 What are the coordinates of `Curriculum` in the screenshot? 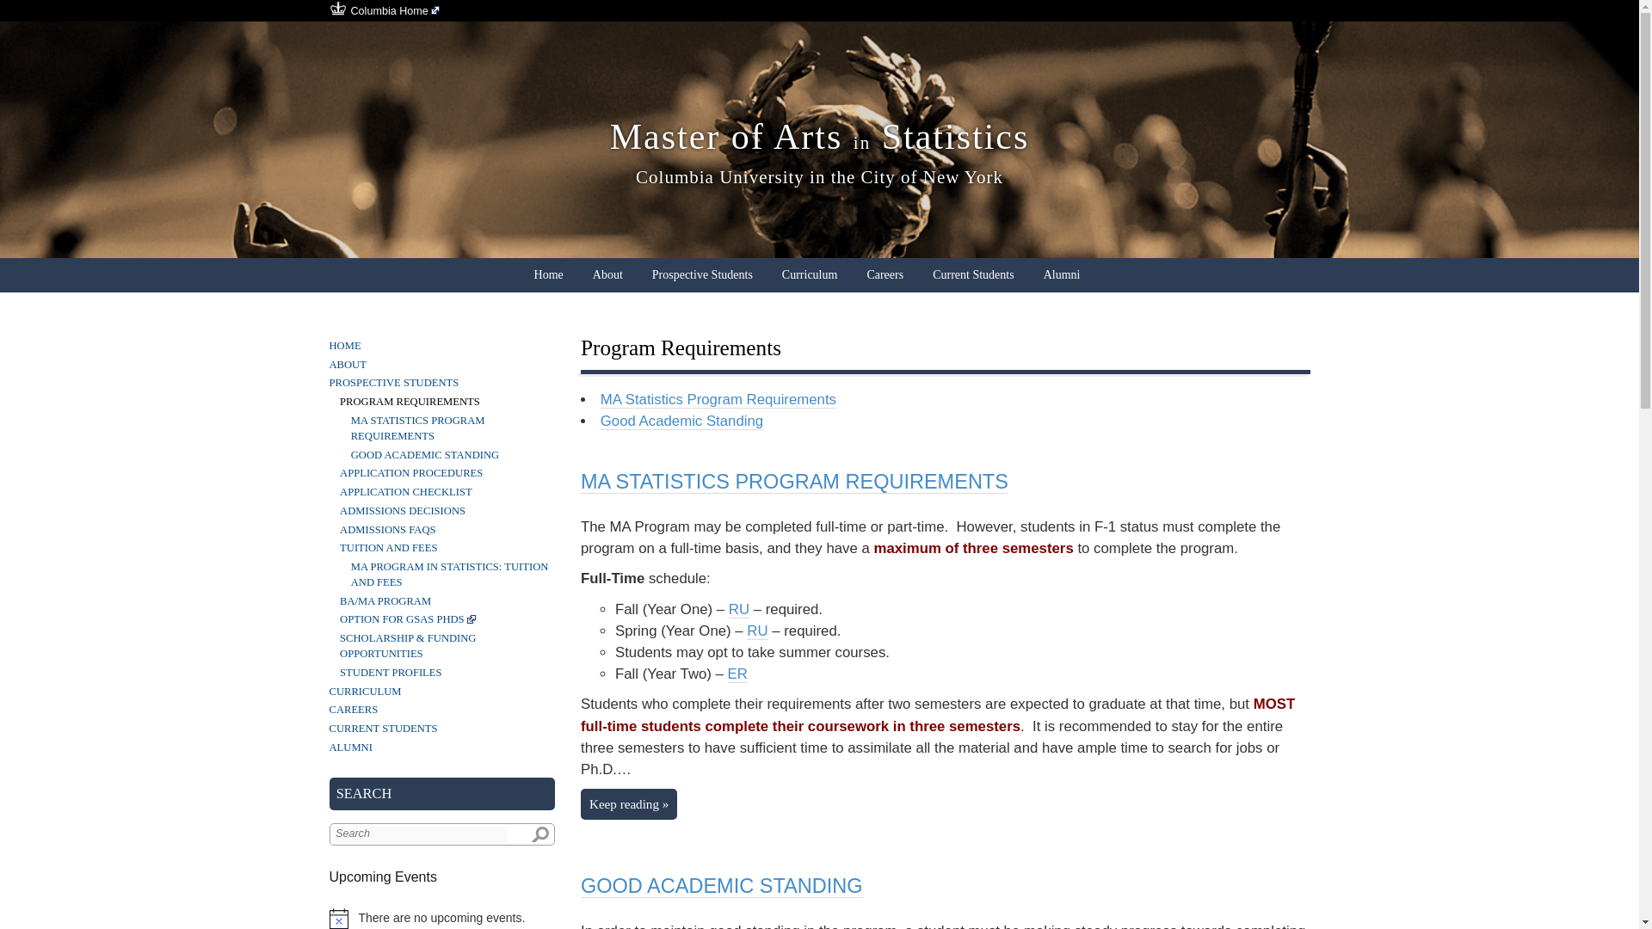 It's located at (809, 275).